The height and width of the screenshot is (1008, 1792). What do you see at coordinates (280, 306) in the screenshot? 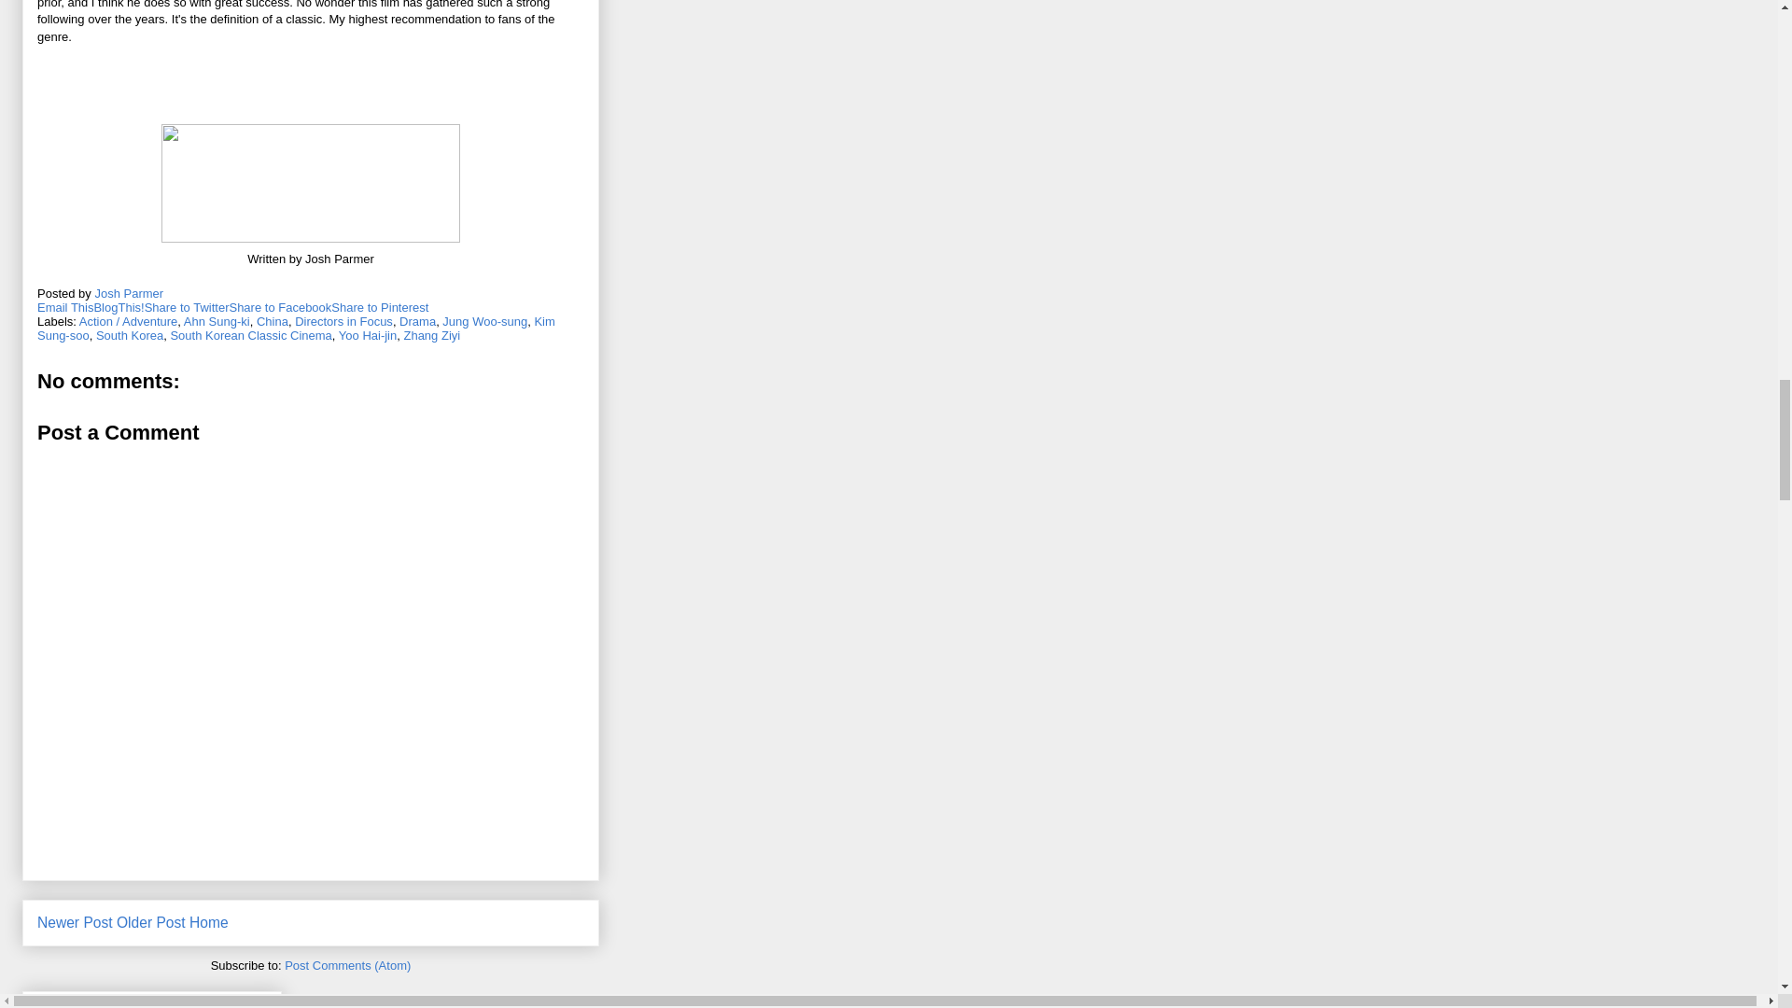
I see `Share to Facebook` at bounding box center [280, 306].